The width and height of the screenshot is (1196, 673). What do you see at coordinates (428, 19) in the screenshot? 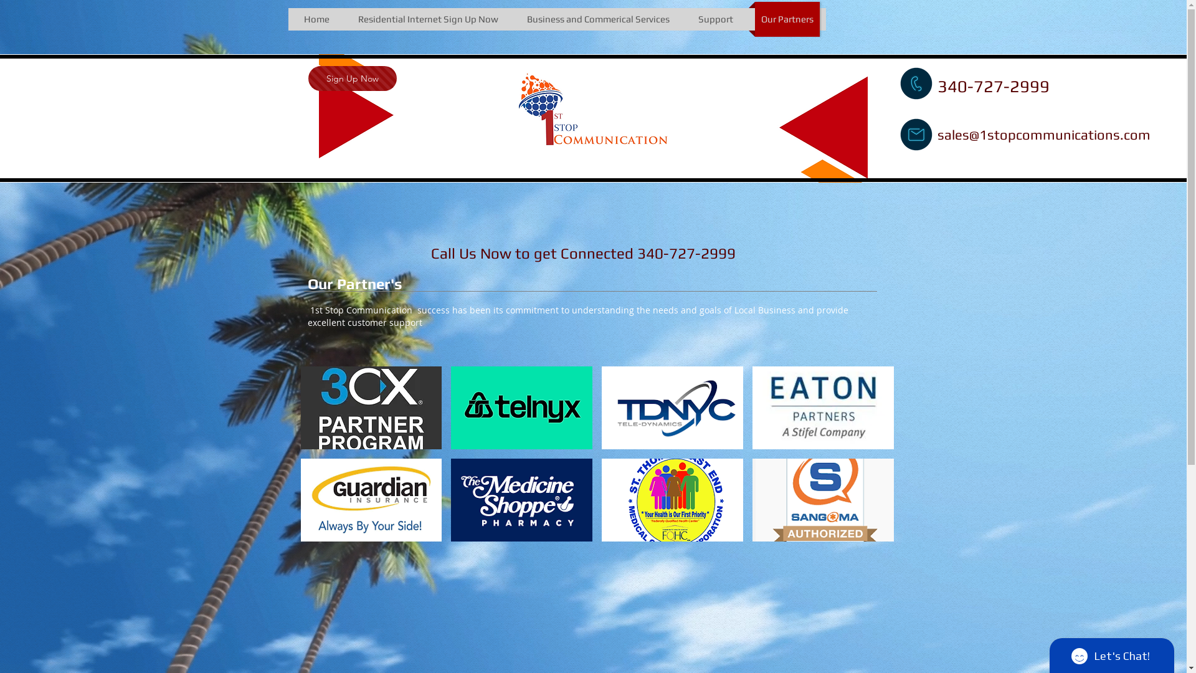
I see `Residential Internet Sign Up Now` at bounding box center [428, 19].